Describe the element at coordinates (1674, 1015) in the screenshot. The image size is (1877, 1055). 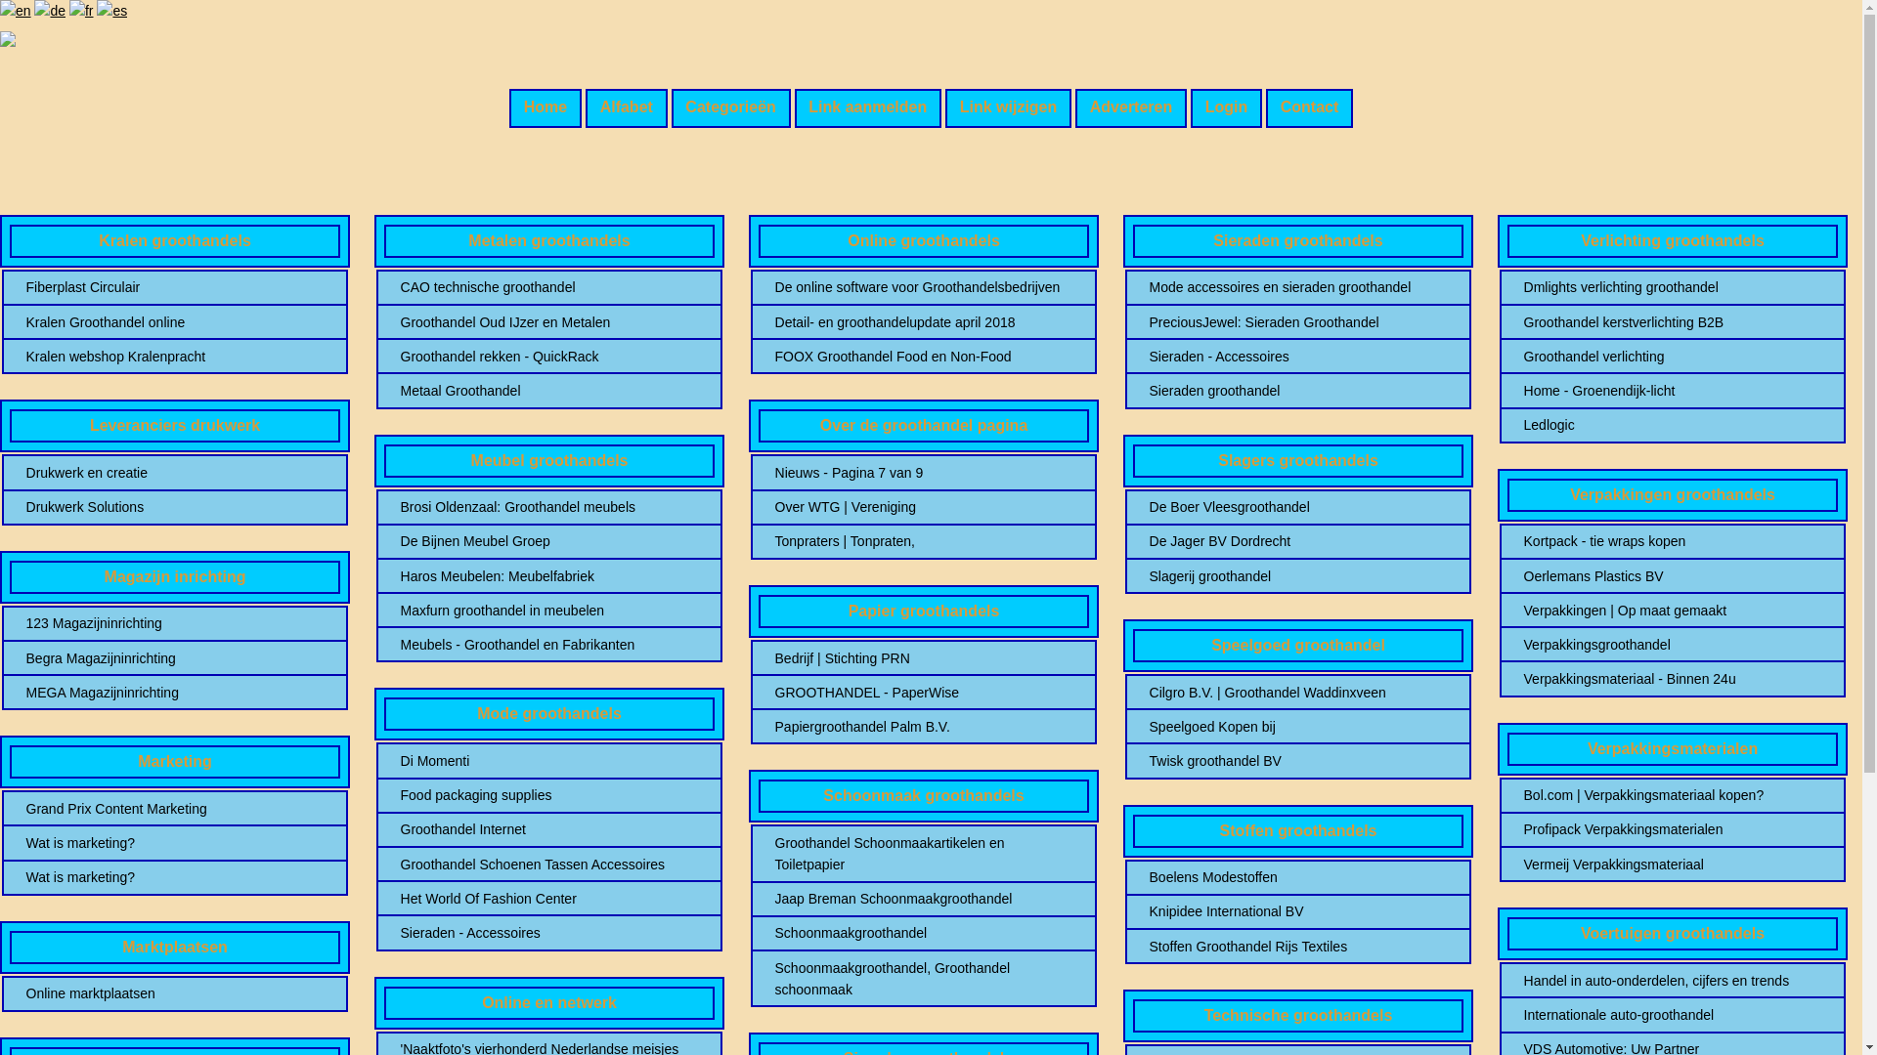
I see `Internationale auto-groothandel` at that location.